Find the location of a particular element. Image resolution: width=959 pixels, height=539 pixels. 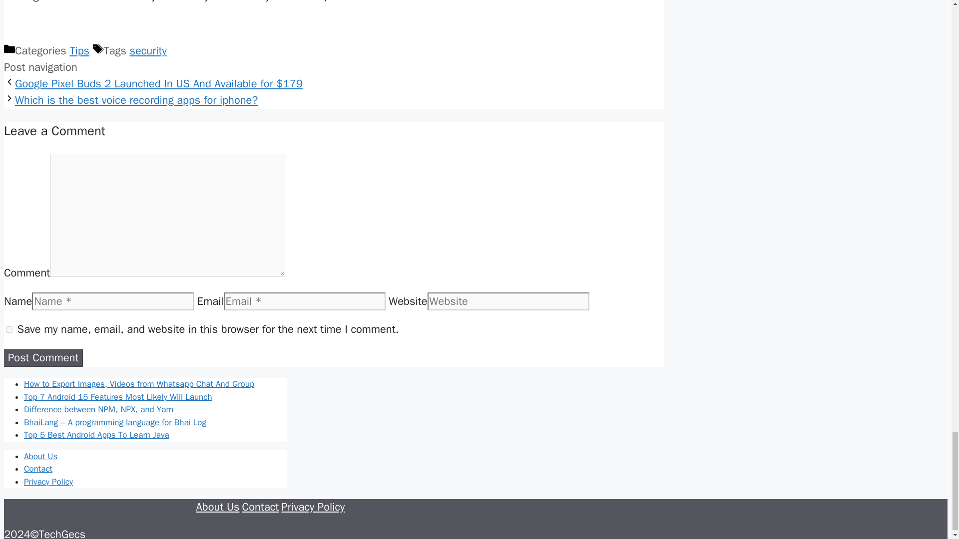

Post Comment is located at coordinates (43, 357).